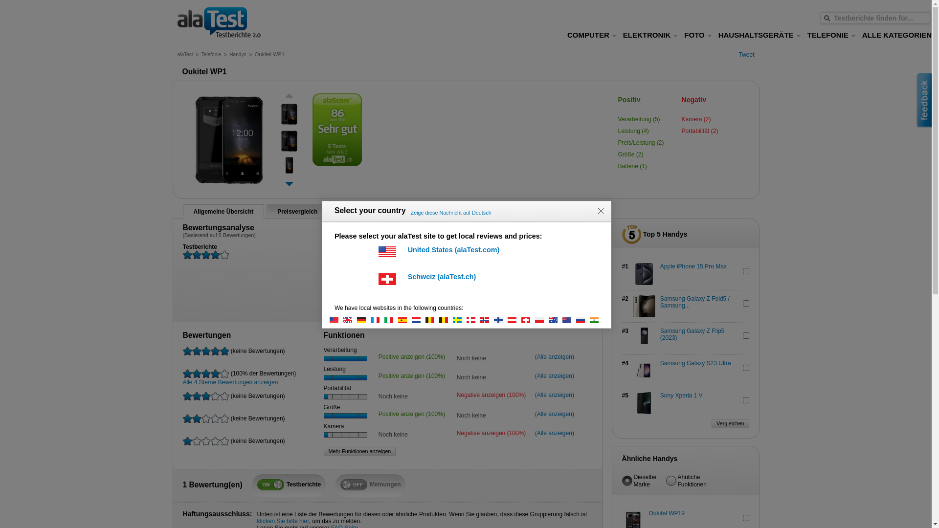  What do you see at coordinates (238, 55) in the screenshot?
I see `Handys` at bounding box center [238, 55].